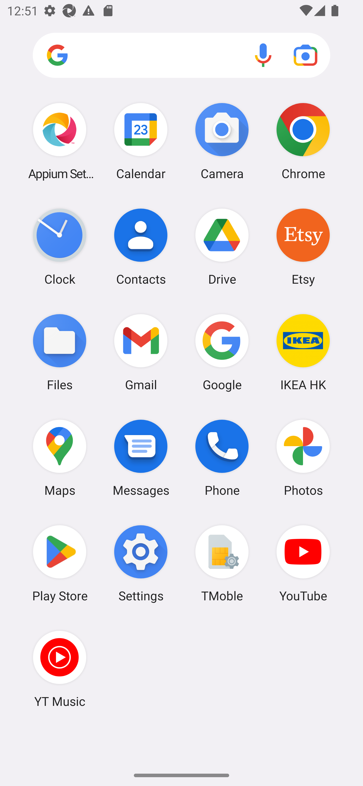 The height and width of the screenshot is (786, 363). What do you see at coordinates (59, 352) in the screenshot?
I see `Files` at bounding box center [59, 352].